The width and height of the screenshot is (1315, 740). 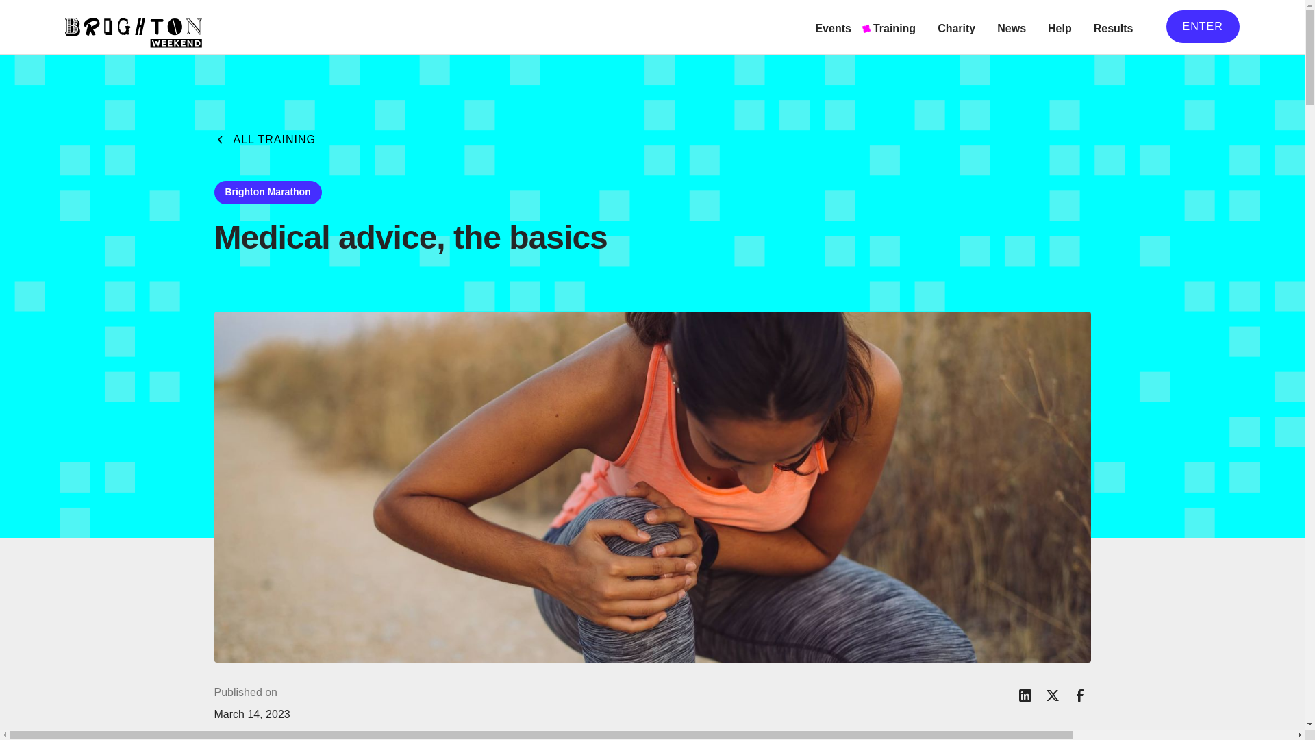 What do you see at coordinates (264, 140) in the screenshot?
I see `ALL TRAINING` at bounding box center [264, 140].